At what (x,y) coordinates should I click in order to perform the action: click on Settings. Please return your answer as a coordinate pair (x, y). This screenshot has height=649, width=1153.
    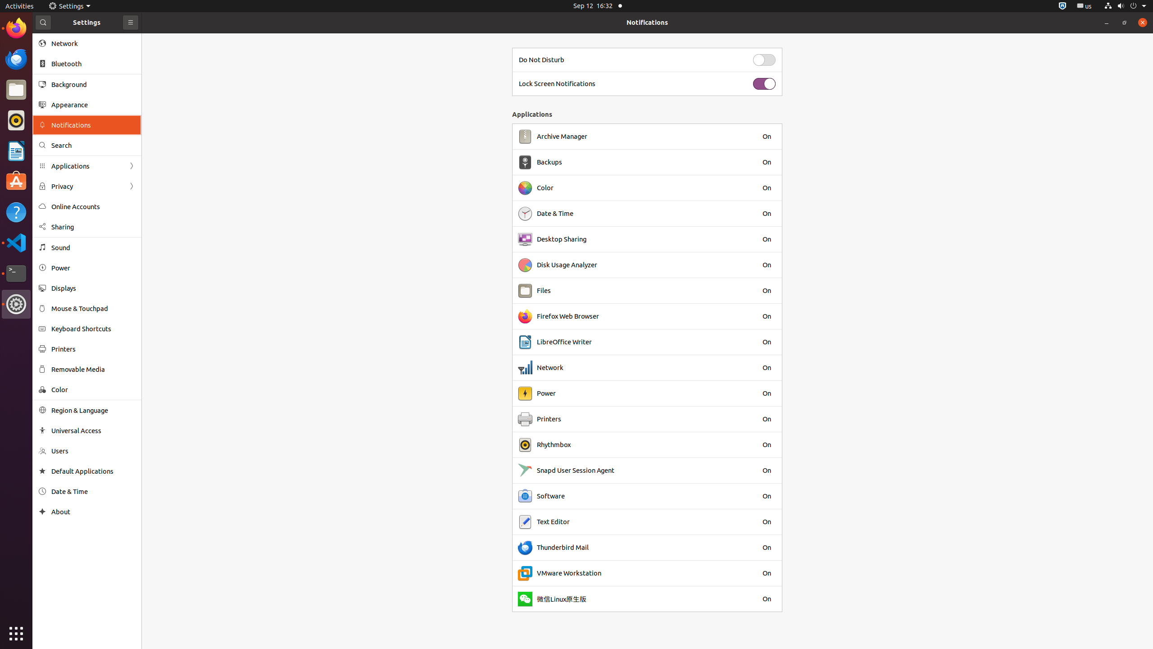
    Looking at the image, I should click on (69, 6).